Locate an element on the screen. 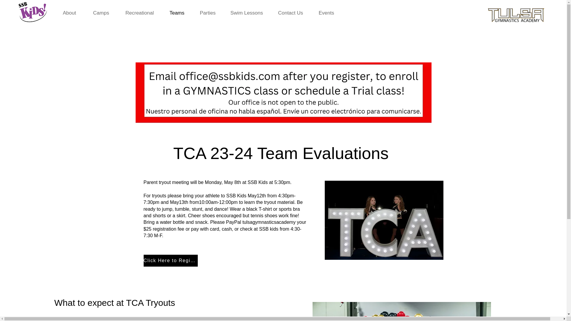  Parties is located at coordinates (208, 12).